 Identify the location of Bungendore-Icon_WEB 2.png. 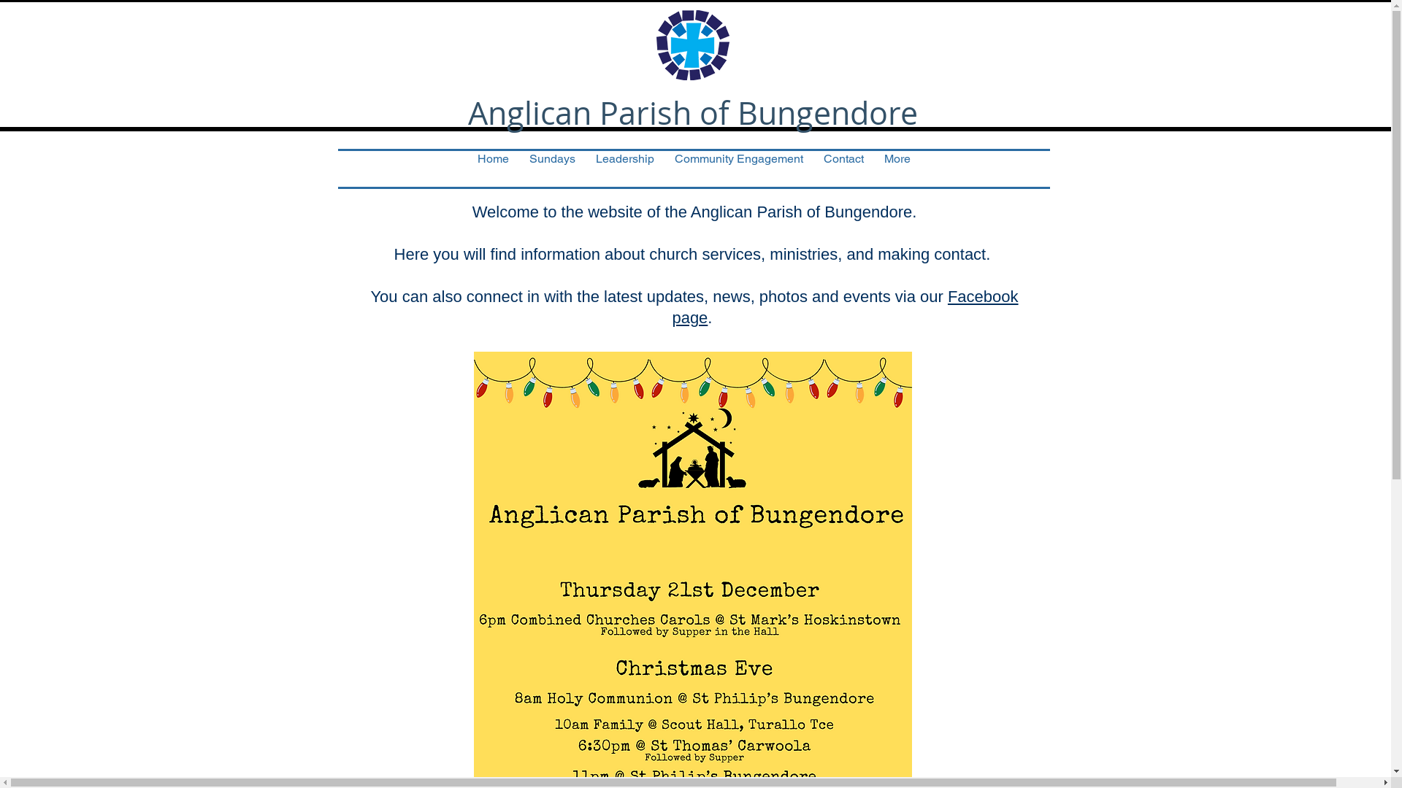
(692, 45).